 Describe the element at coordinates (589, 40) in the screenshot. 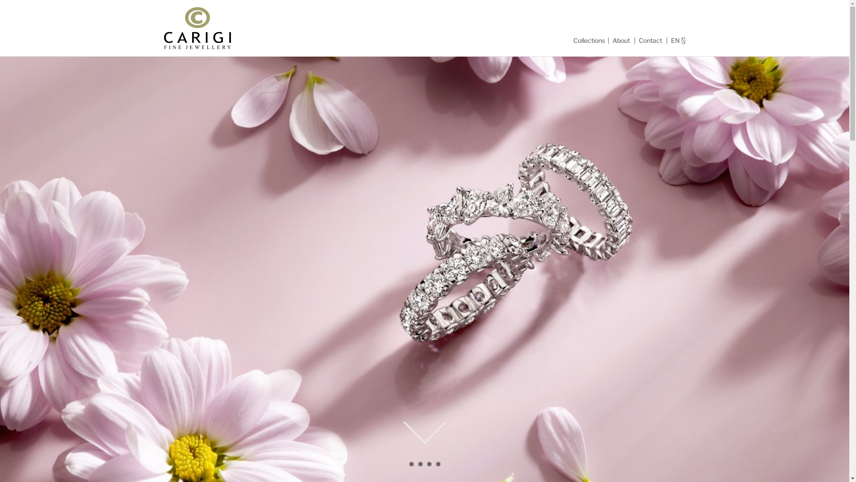

I see `Collections` at that location.